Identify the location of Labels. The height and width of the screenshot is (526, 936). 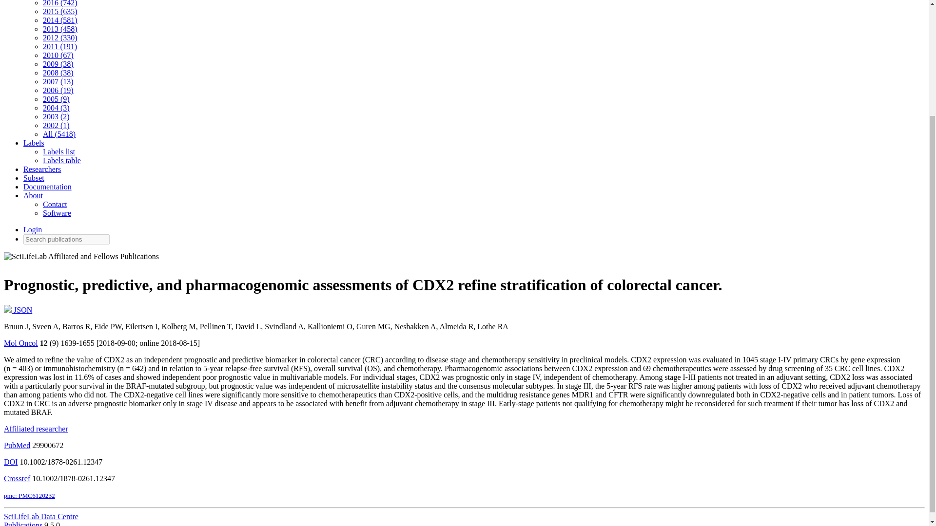
(34, 143).